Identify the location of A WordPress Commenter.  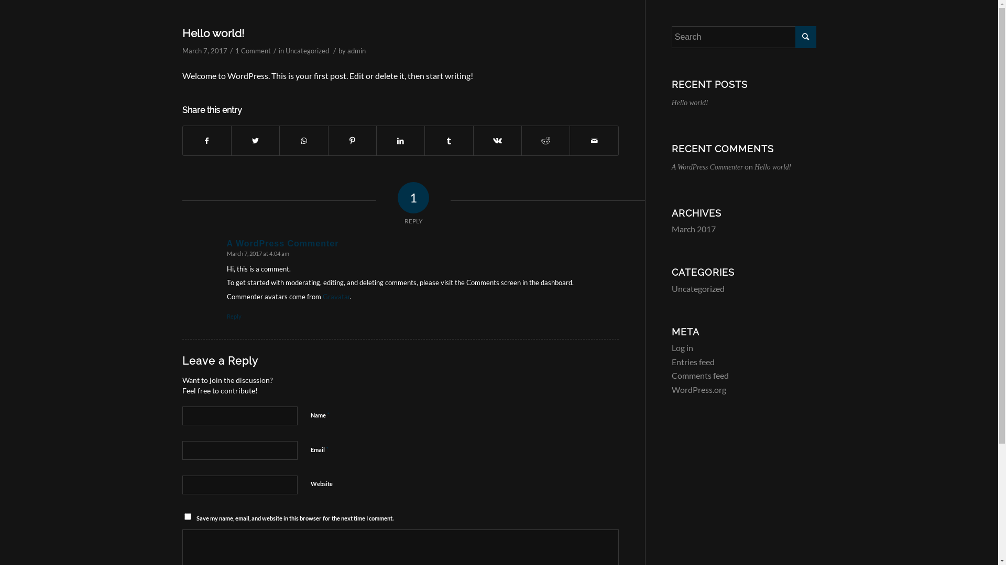
(282, 244).